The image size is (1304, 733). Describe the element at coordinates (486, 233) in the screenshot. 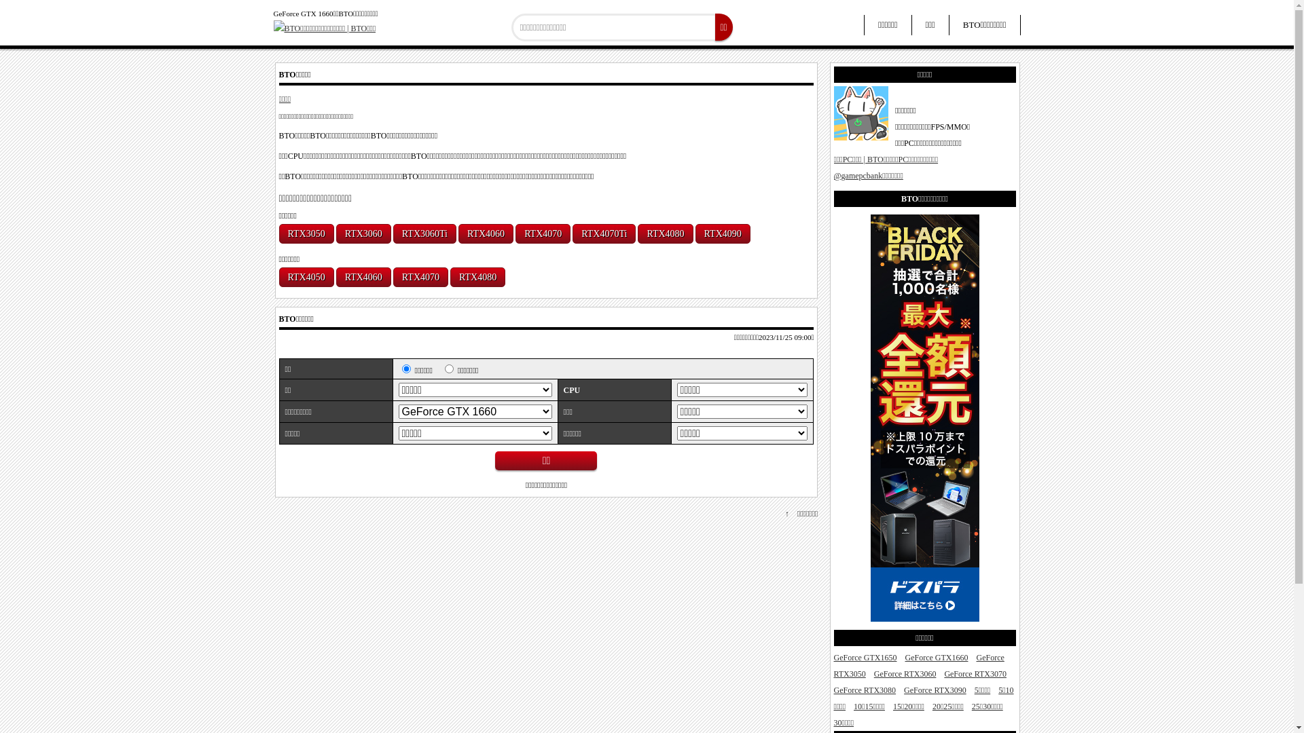

I see `RTX4060` at that location.